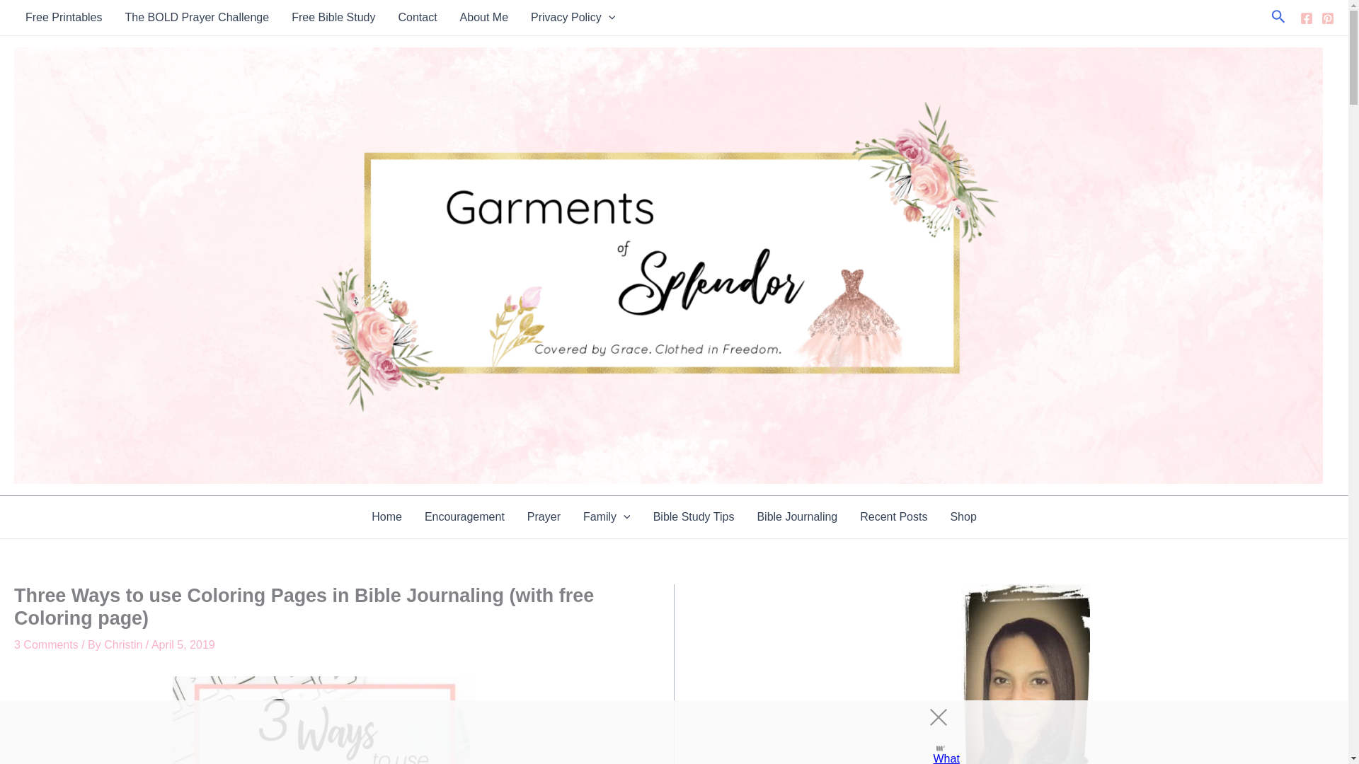 Image resolution: width=1359 pixels, height=764 pixels. I want to click on Home, so click(386, 516).